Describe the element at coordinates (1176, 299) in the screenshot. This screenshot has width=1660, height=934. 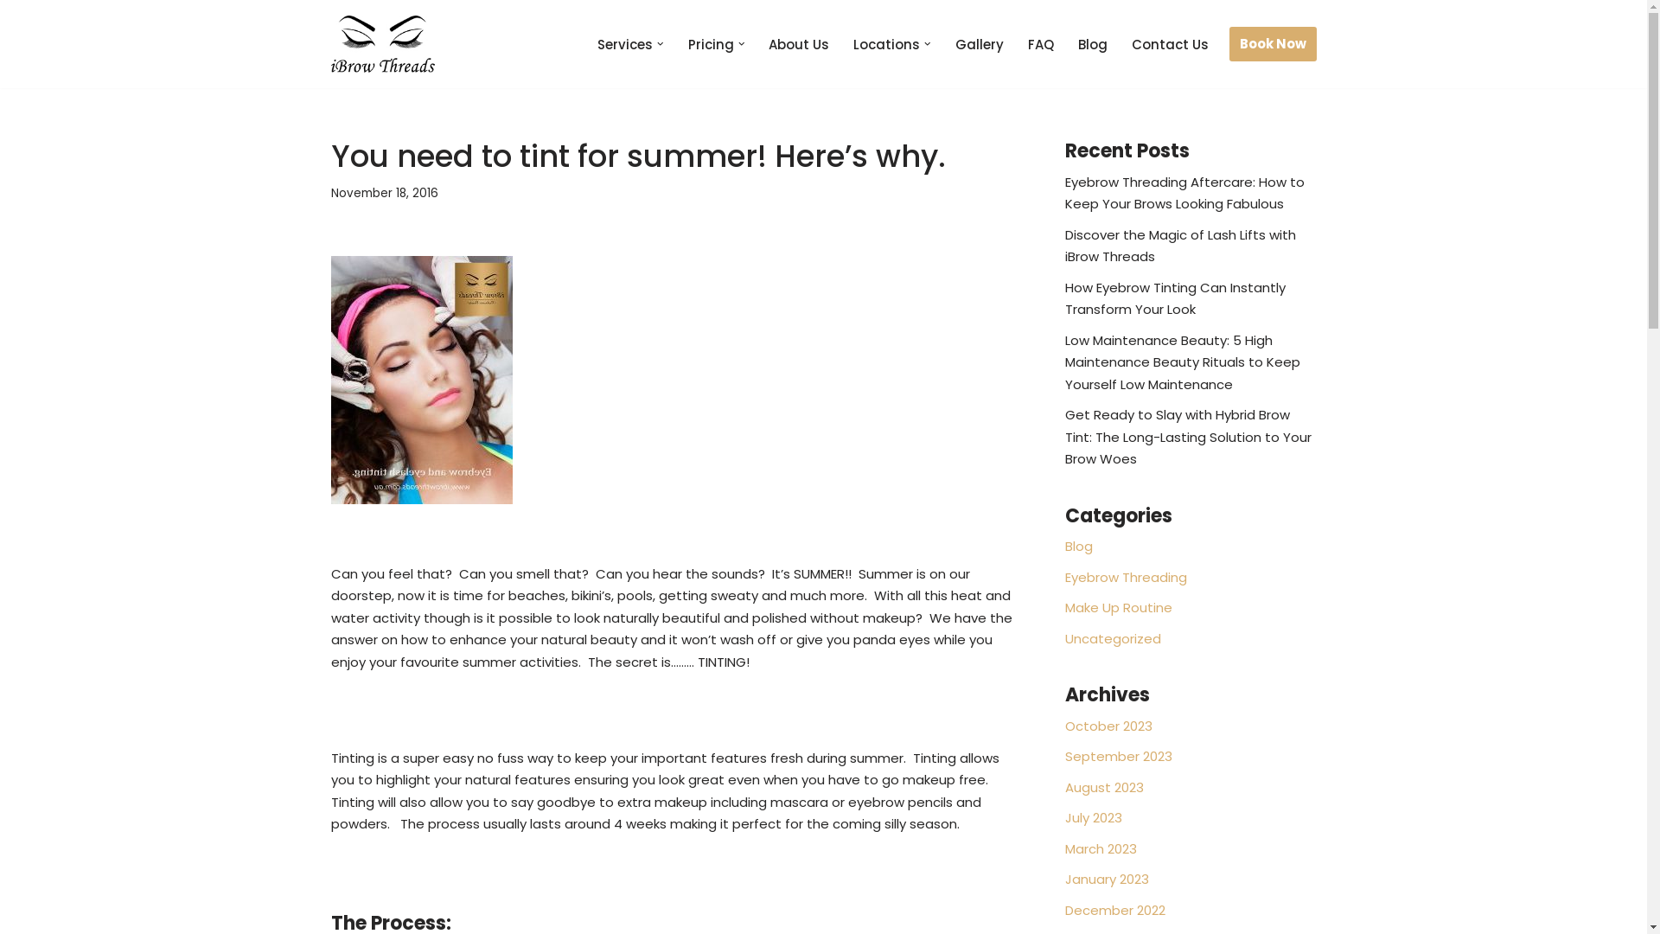
I see `How Eyebrow Tinting Can Instantly Transform Your Look` at that location.